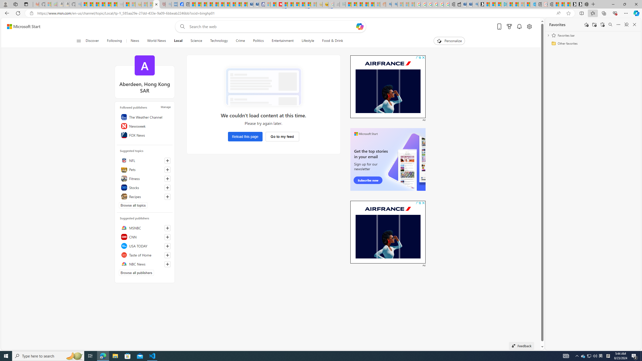 The width and height of the screenshot is (642, 361). I want to click on Home | Sky Blue Bikes - Sky Blue Bikes, so click(533, 4).